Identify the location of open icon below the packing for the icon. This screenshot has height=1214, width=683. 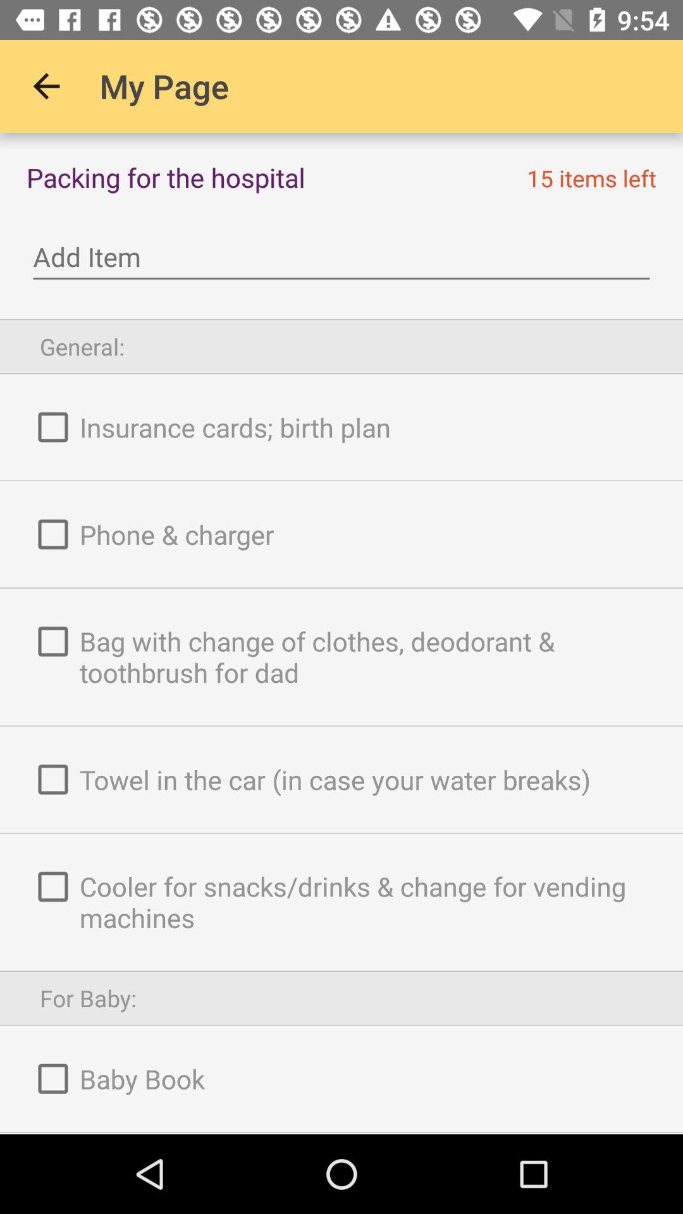
(341, 257).